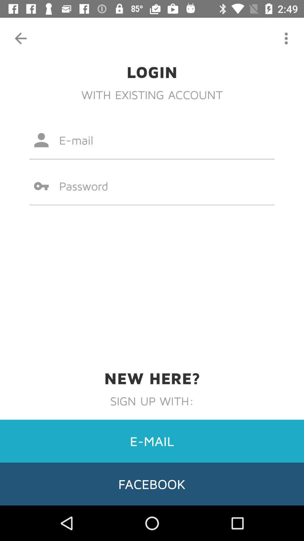  Describe the element at coordinates (152, 484) in the screenshot. I see `swipe until facebook` at that location.